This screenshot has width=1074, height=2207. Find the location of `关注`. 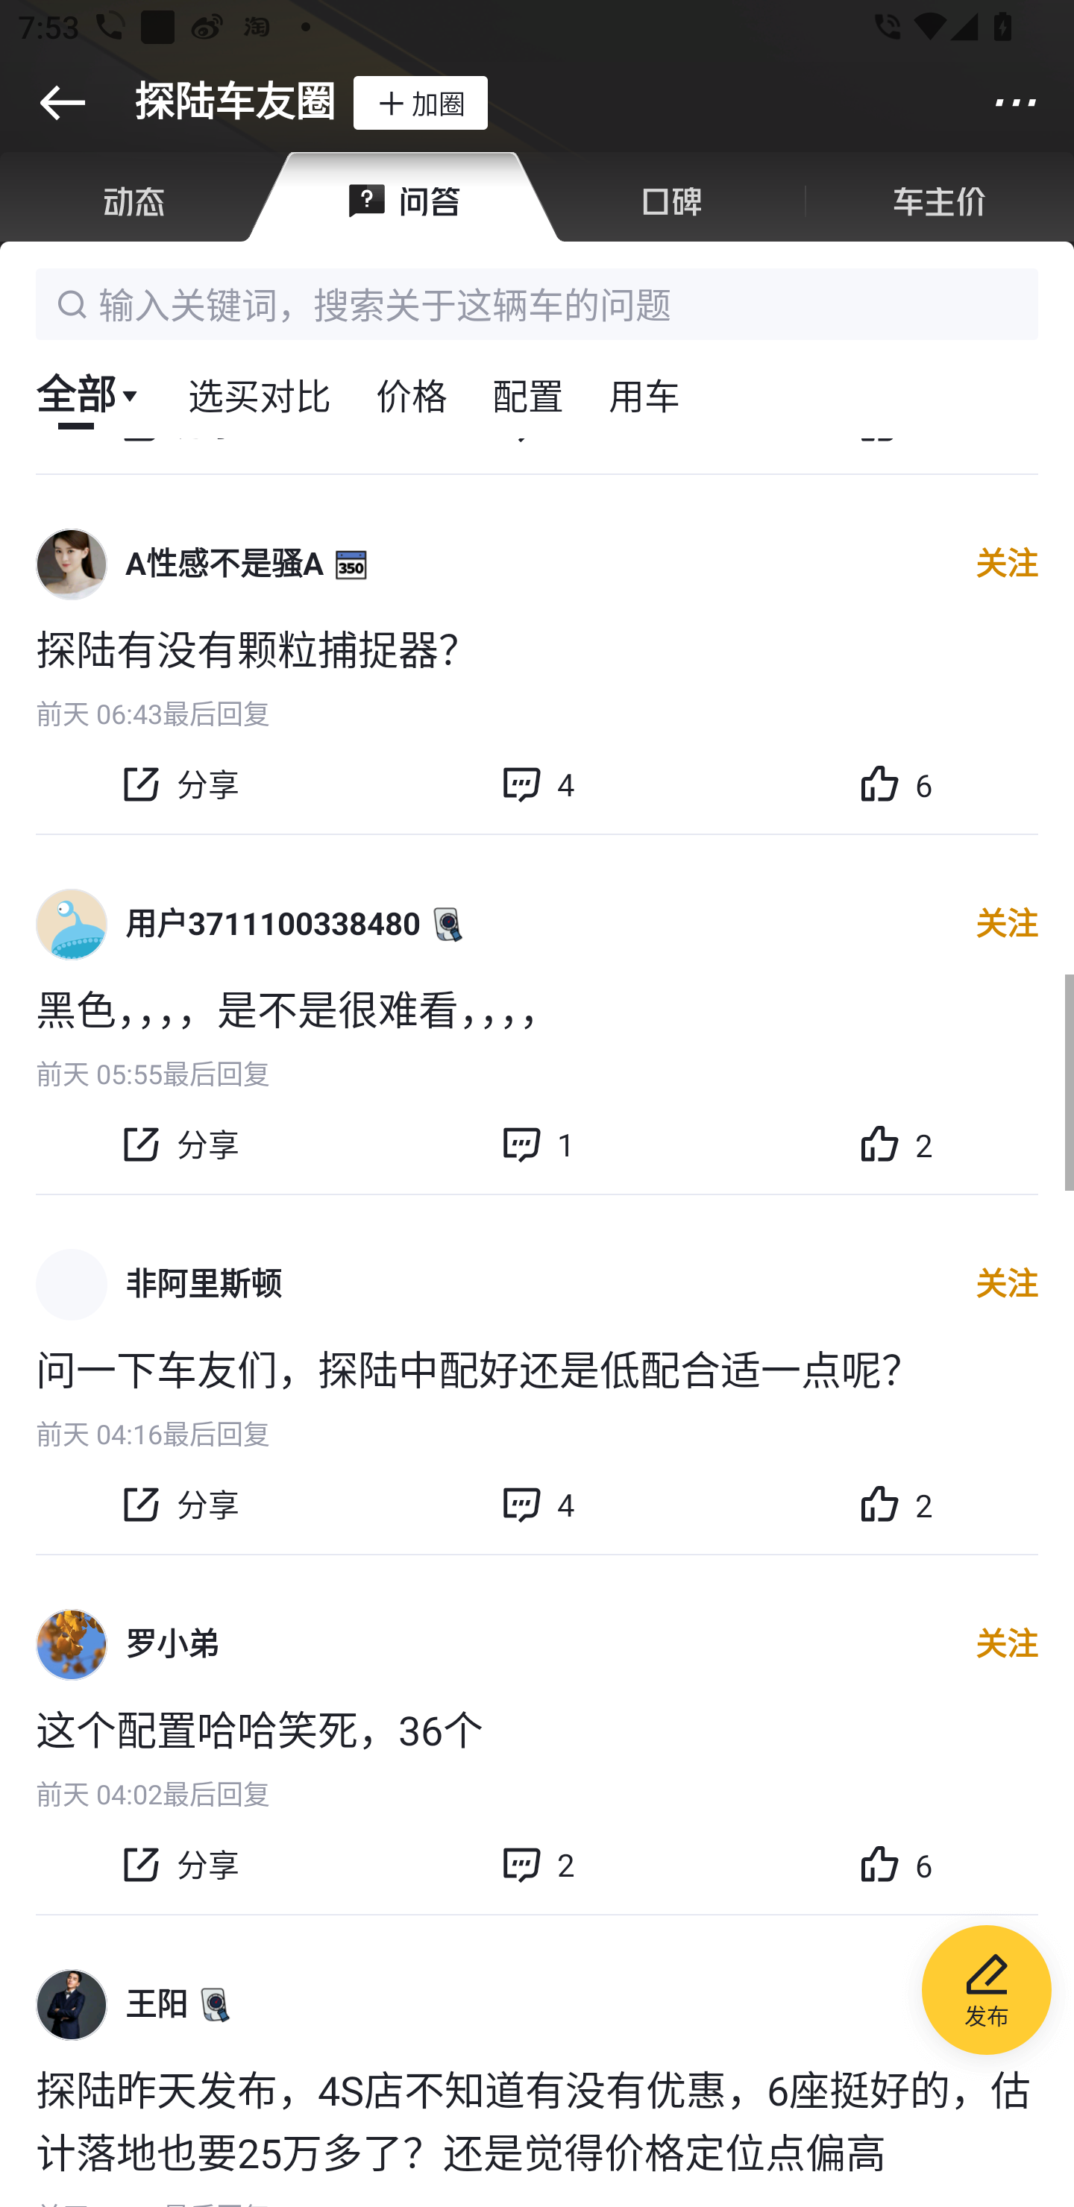

关注 is located at coordinates (1007, 1645).